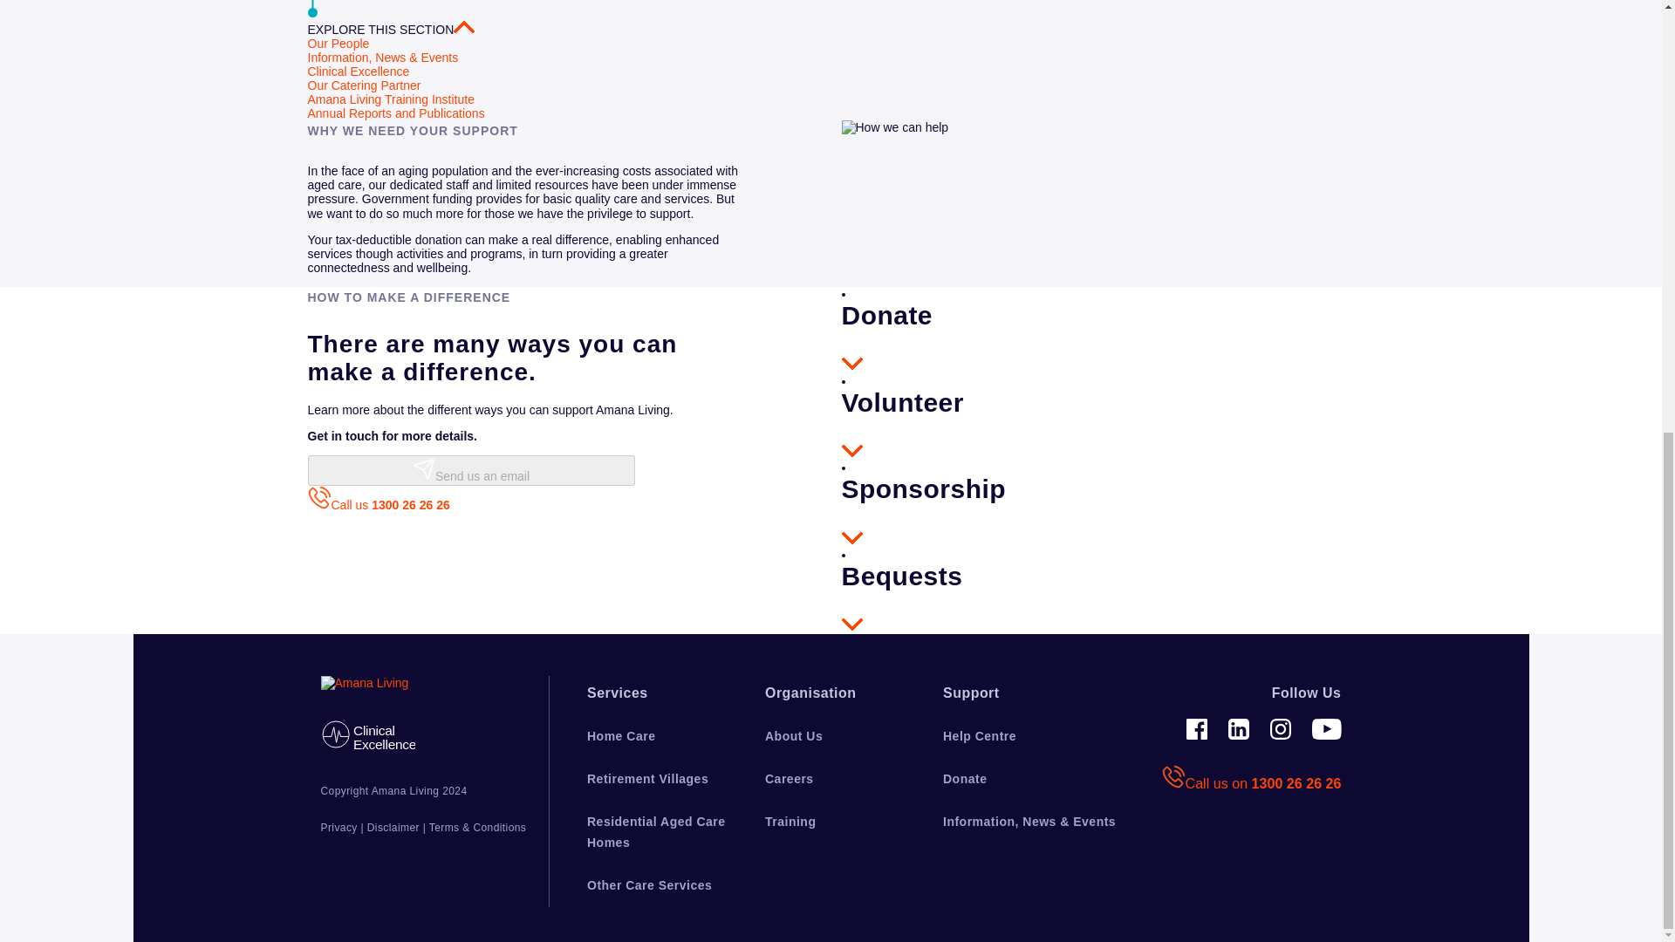 This screenshot has width=1675, height=942. What do you see at coordinates (464, 26) in the screenshot?
I see `Combined Shape Copy` at bounding box center [464, 26].